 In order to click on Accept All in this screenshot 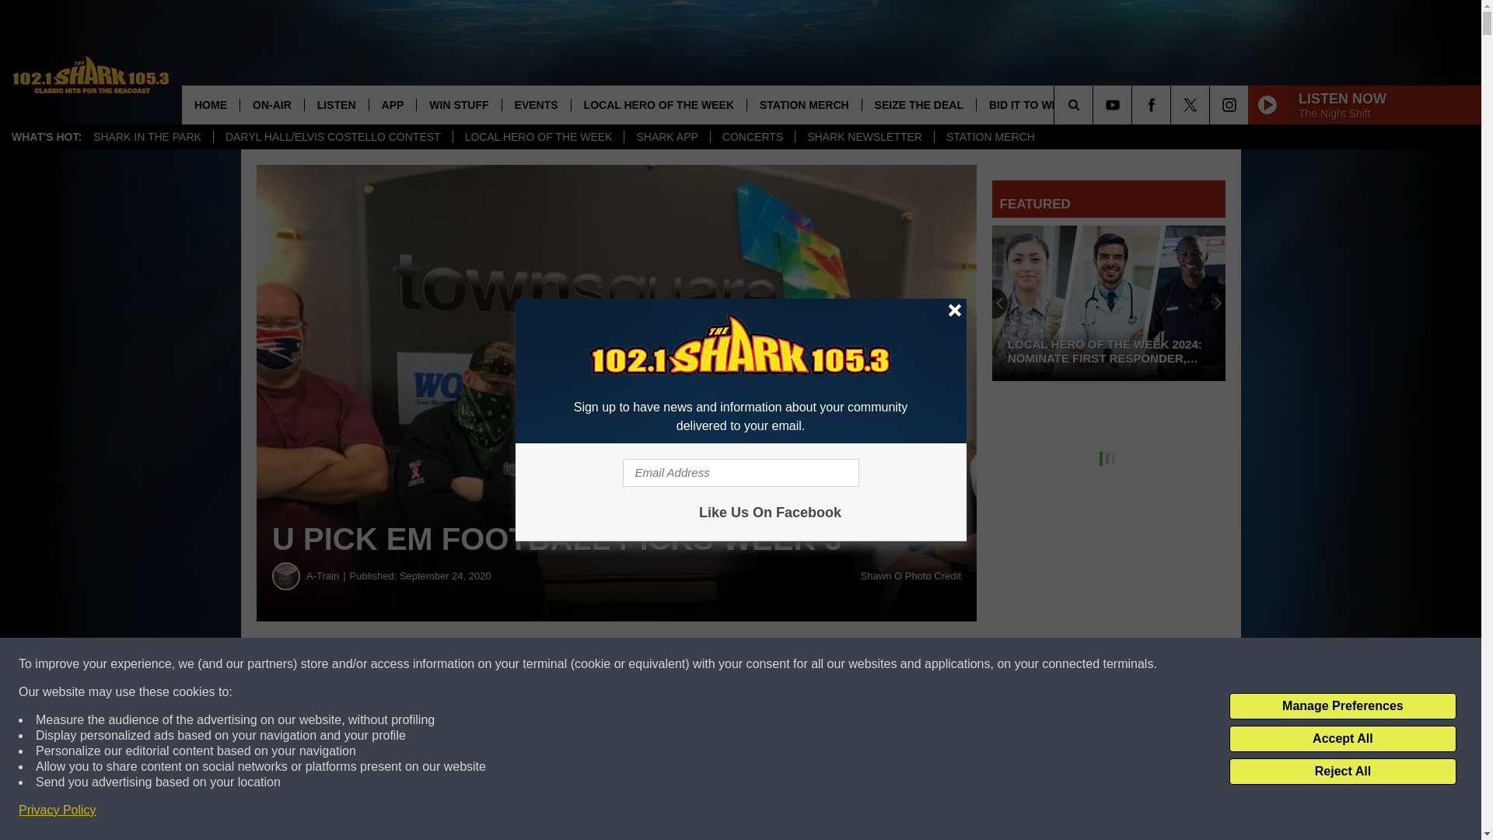, I will do `click(1342, 739)`.